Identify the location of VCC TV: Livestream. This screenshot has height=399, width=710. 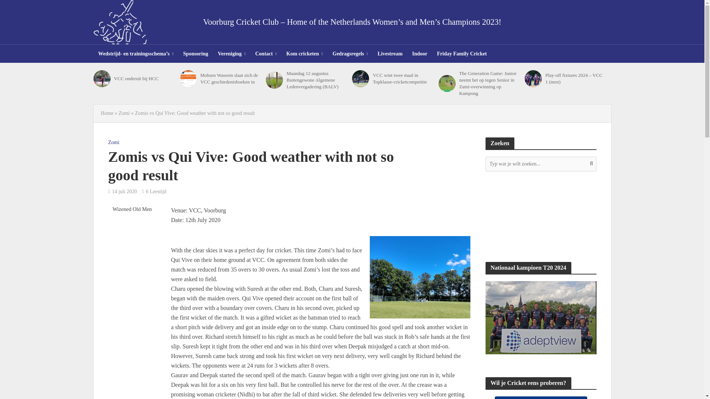
(541, 216).